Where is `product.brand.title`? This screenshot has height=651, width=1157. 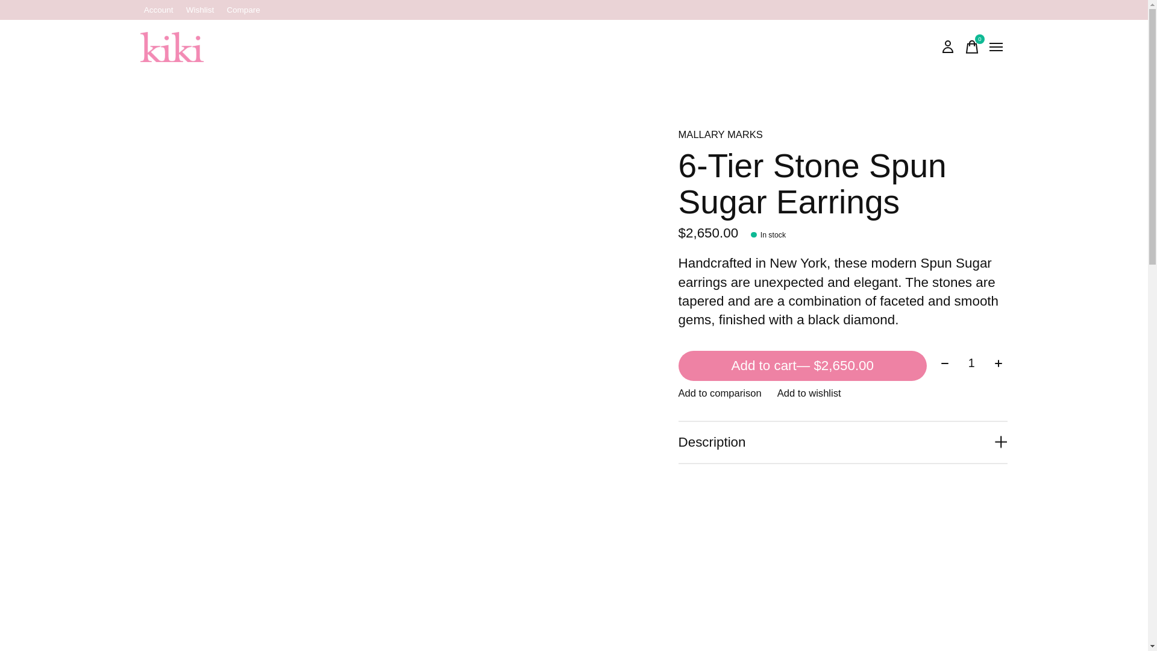 product.brand.title is located at coordinates (842, 135).